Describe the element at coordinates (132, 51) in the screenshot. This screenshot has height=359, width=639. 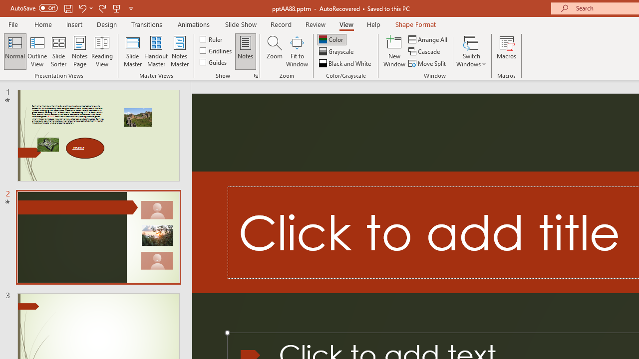
I see `Slide Master` at that location.